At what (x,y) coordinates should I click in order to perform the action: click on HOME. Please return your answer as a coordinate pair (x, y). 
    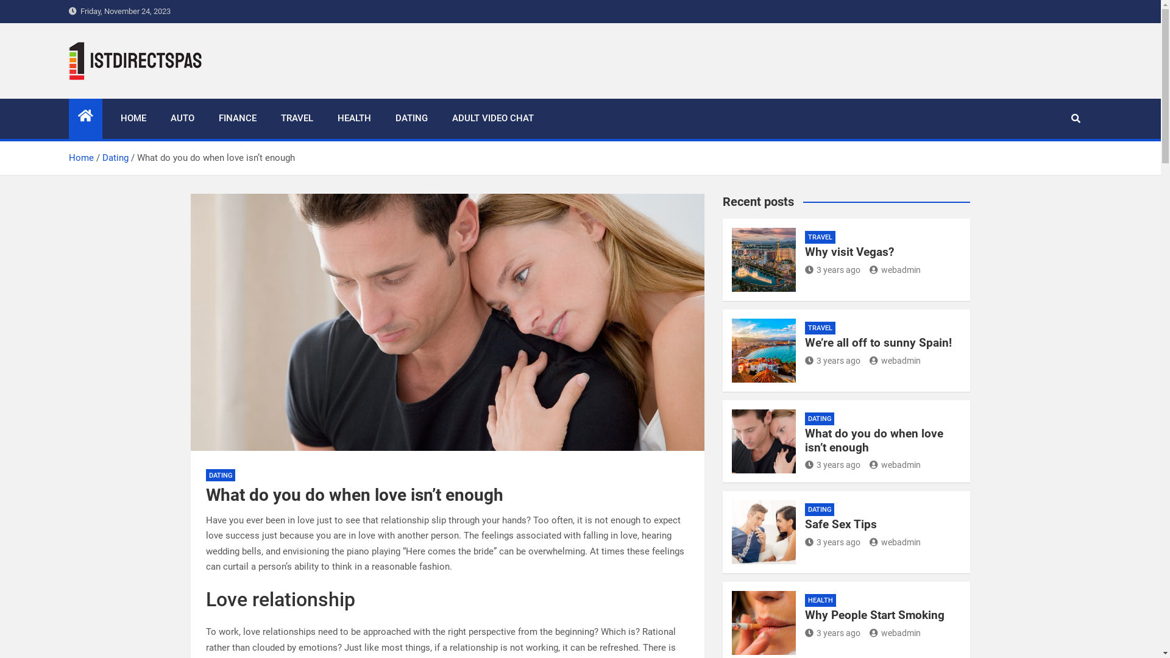
    Looking at the image, I should click on (133, 119).